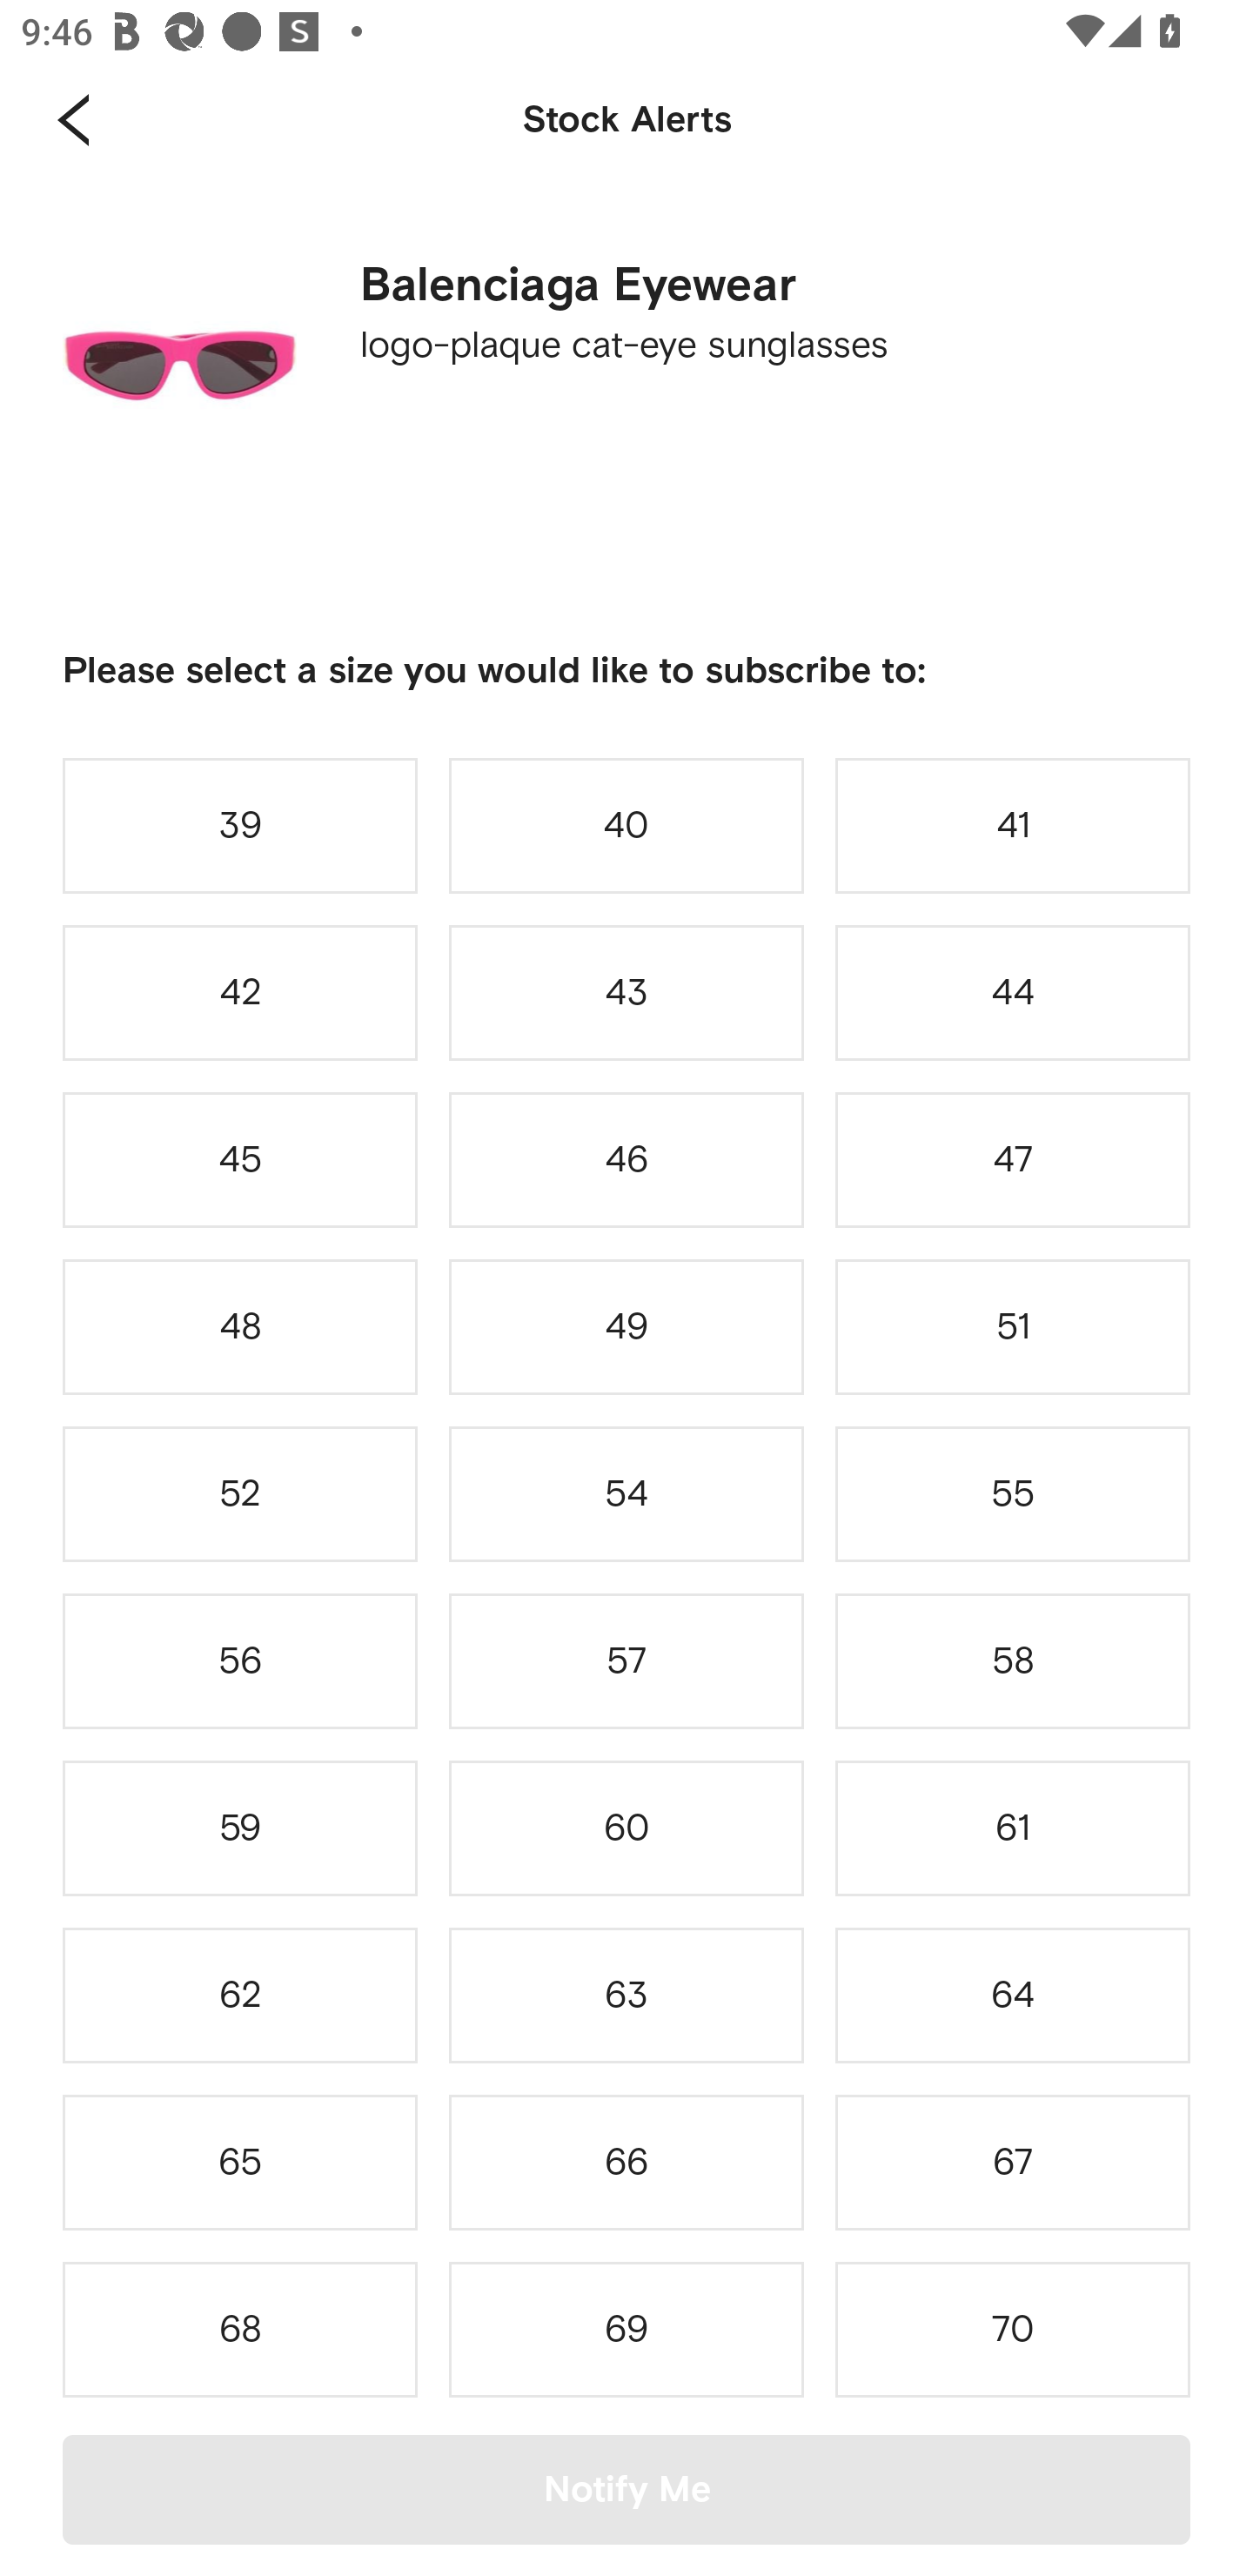 The height and width of the screenshot is (2576, 1253). What do you see at coordinates (1013, 1661) in the screenshot?
I see `58` at bounding box center [1013, 1661].